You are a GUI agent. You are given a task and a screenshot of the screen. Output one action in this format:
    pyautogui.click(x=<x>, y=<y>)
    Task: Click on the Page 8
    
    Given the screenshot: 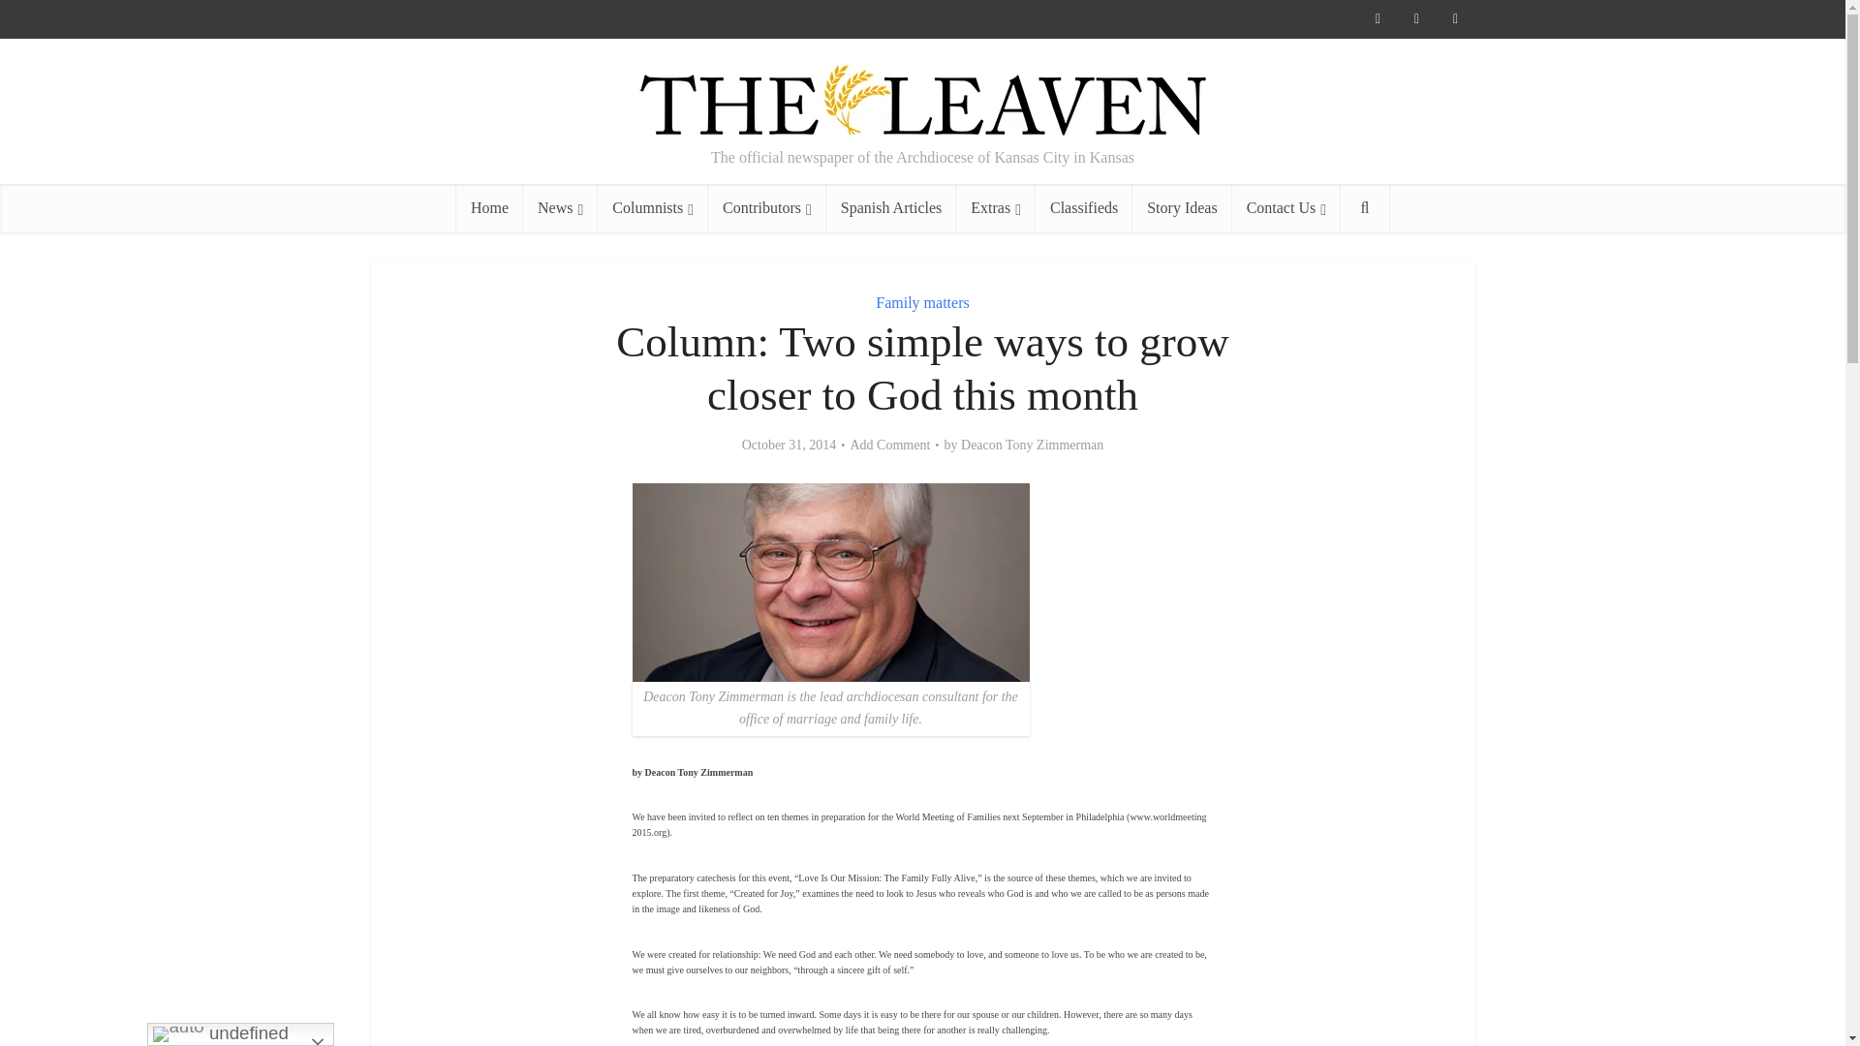 What is the action you would take?
    pyautogui.click(x=922, y=997)
    